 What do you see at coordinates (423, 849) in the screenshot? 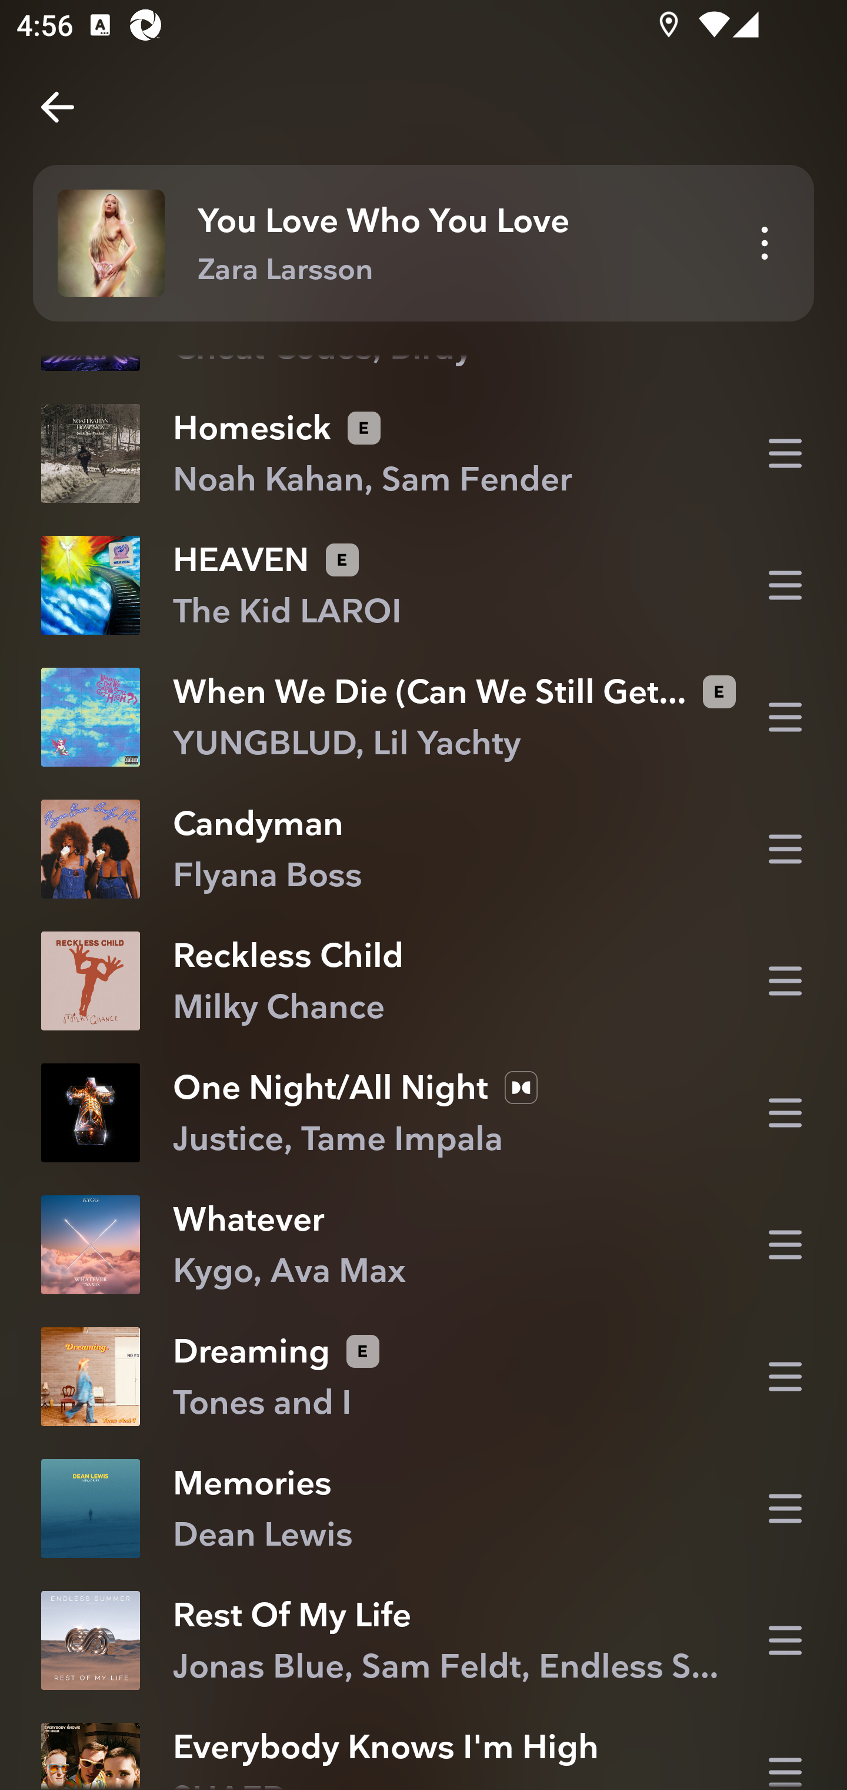
I see `Candyman Flyana Boss` at bounding box center [423, 849].